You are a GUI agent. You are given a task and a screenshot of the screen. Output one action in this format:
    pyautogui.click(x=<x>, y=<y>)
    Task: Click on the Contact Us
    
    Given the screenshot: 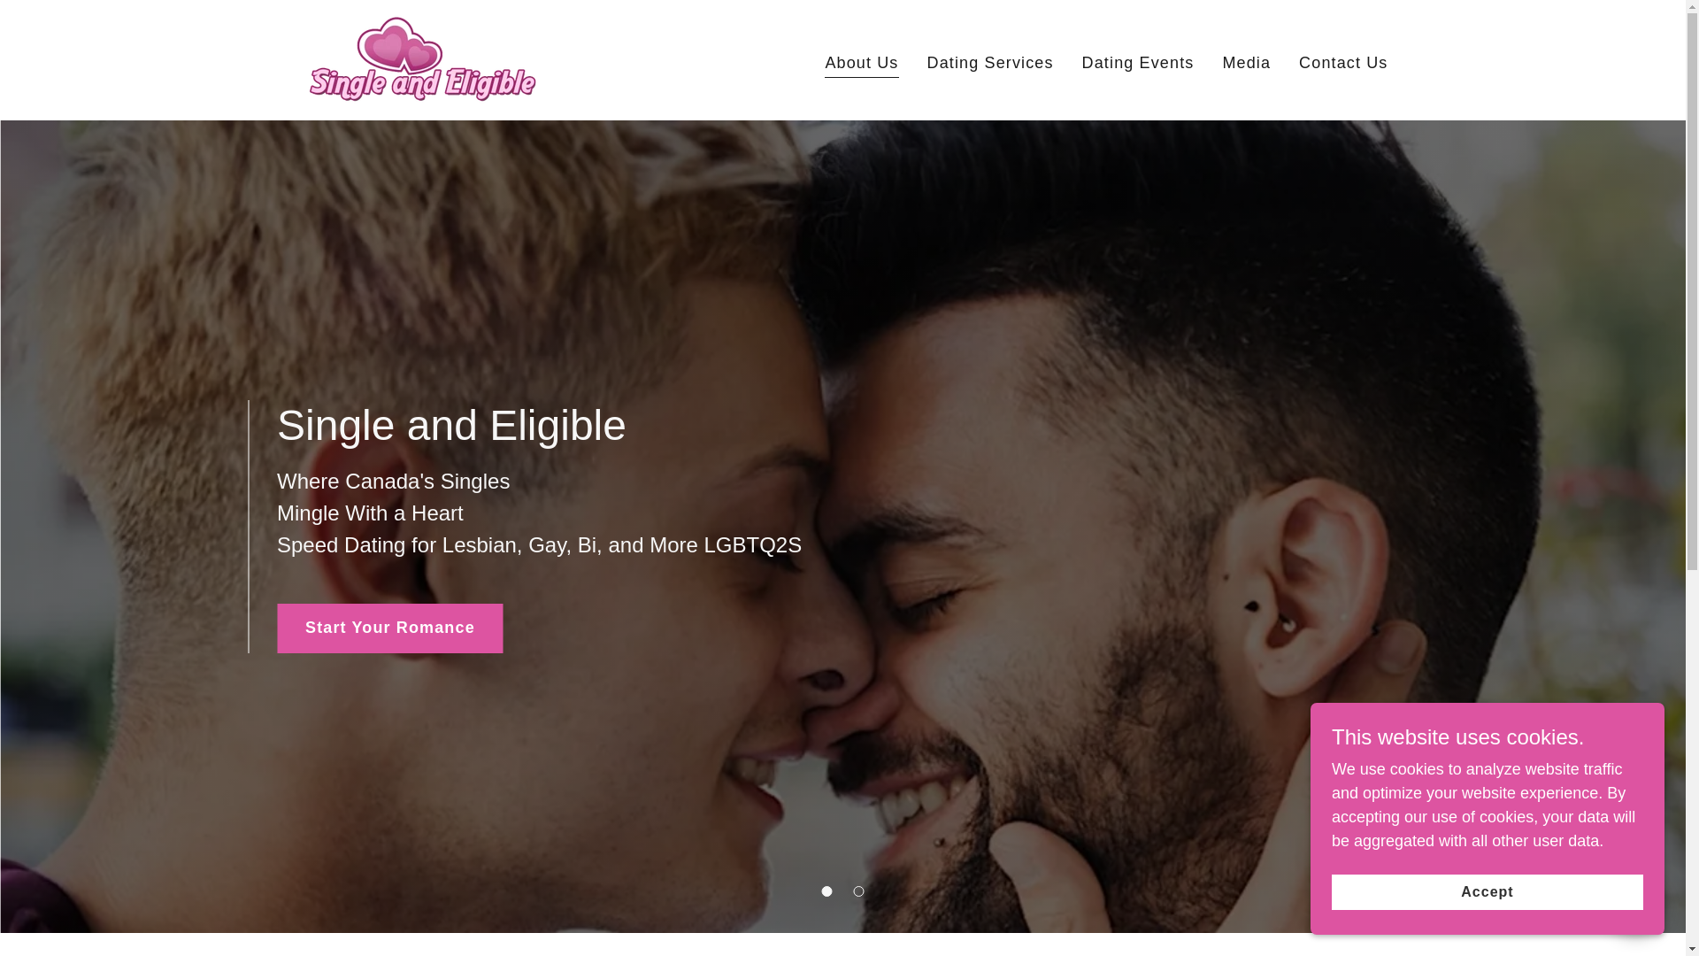 What is the action you would take?
    pyautogui.click(x=1343, y=61)
    